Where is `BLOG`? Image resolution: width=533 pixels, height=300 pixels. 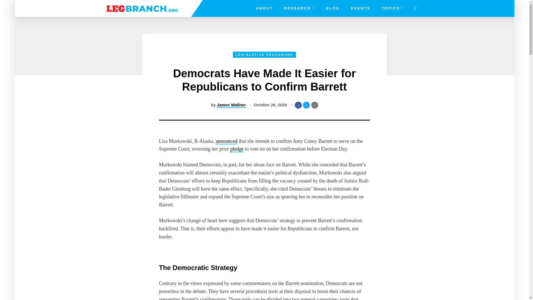 BLOG is located at coordinates (333, 8).